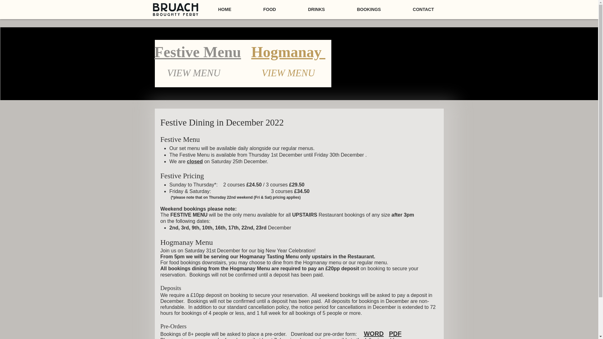  Describe the element at coordinates (395, 333) in the screenshot. I see `PDF` at that location.